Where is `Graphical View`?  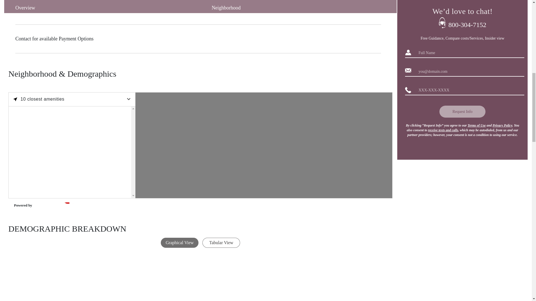
Graphical View is located at coordinates (180, 242).